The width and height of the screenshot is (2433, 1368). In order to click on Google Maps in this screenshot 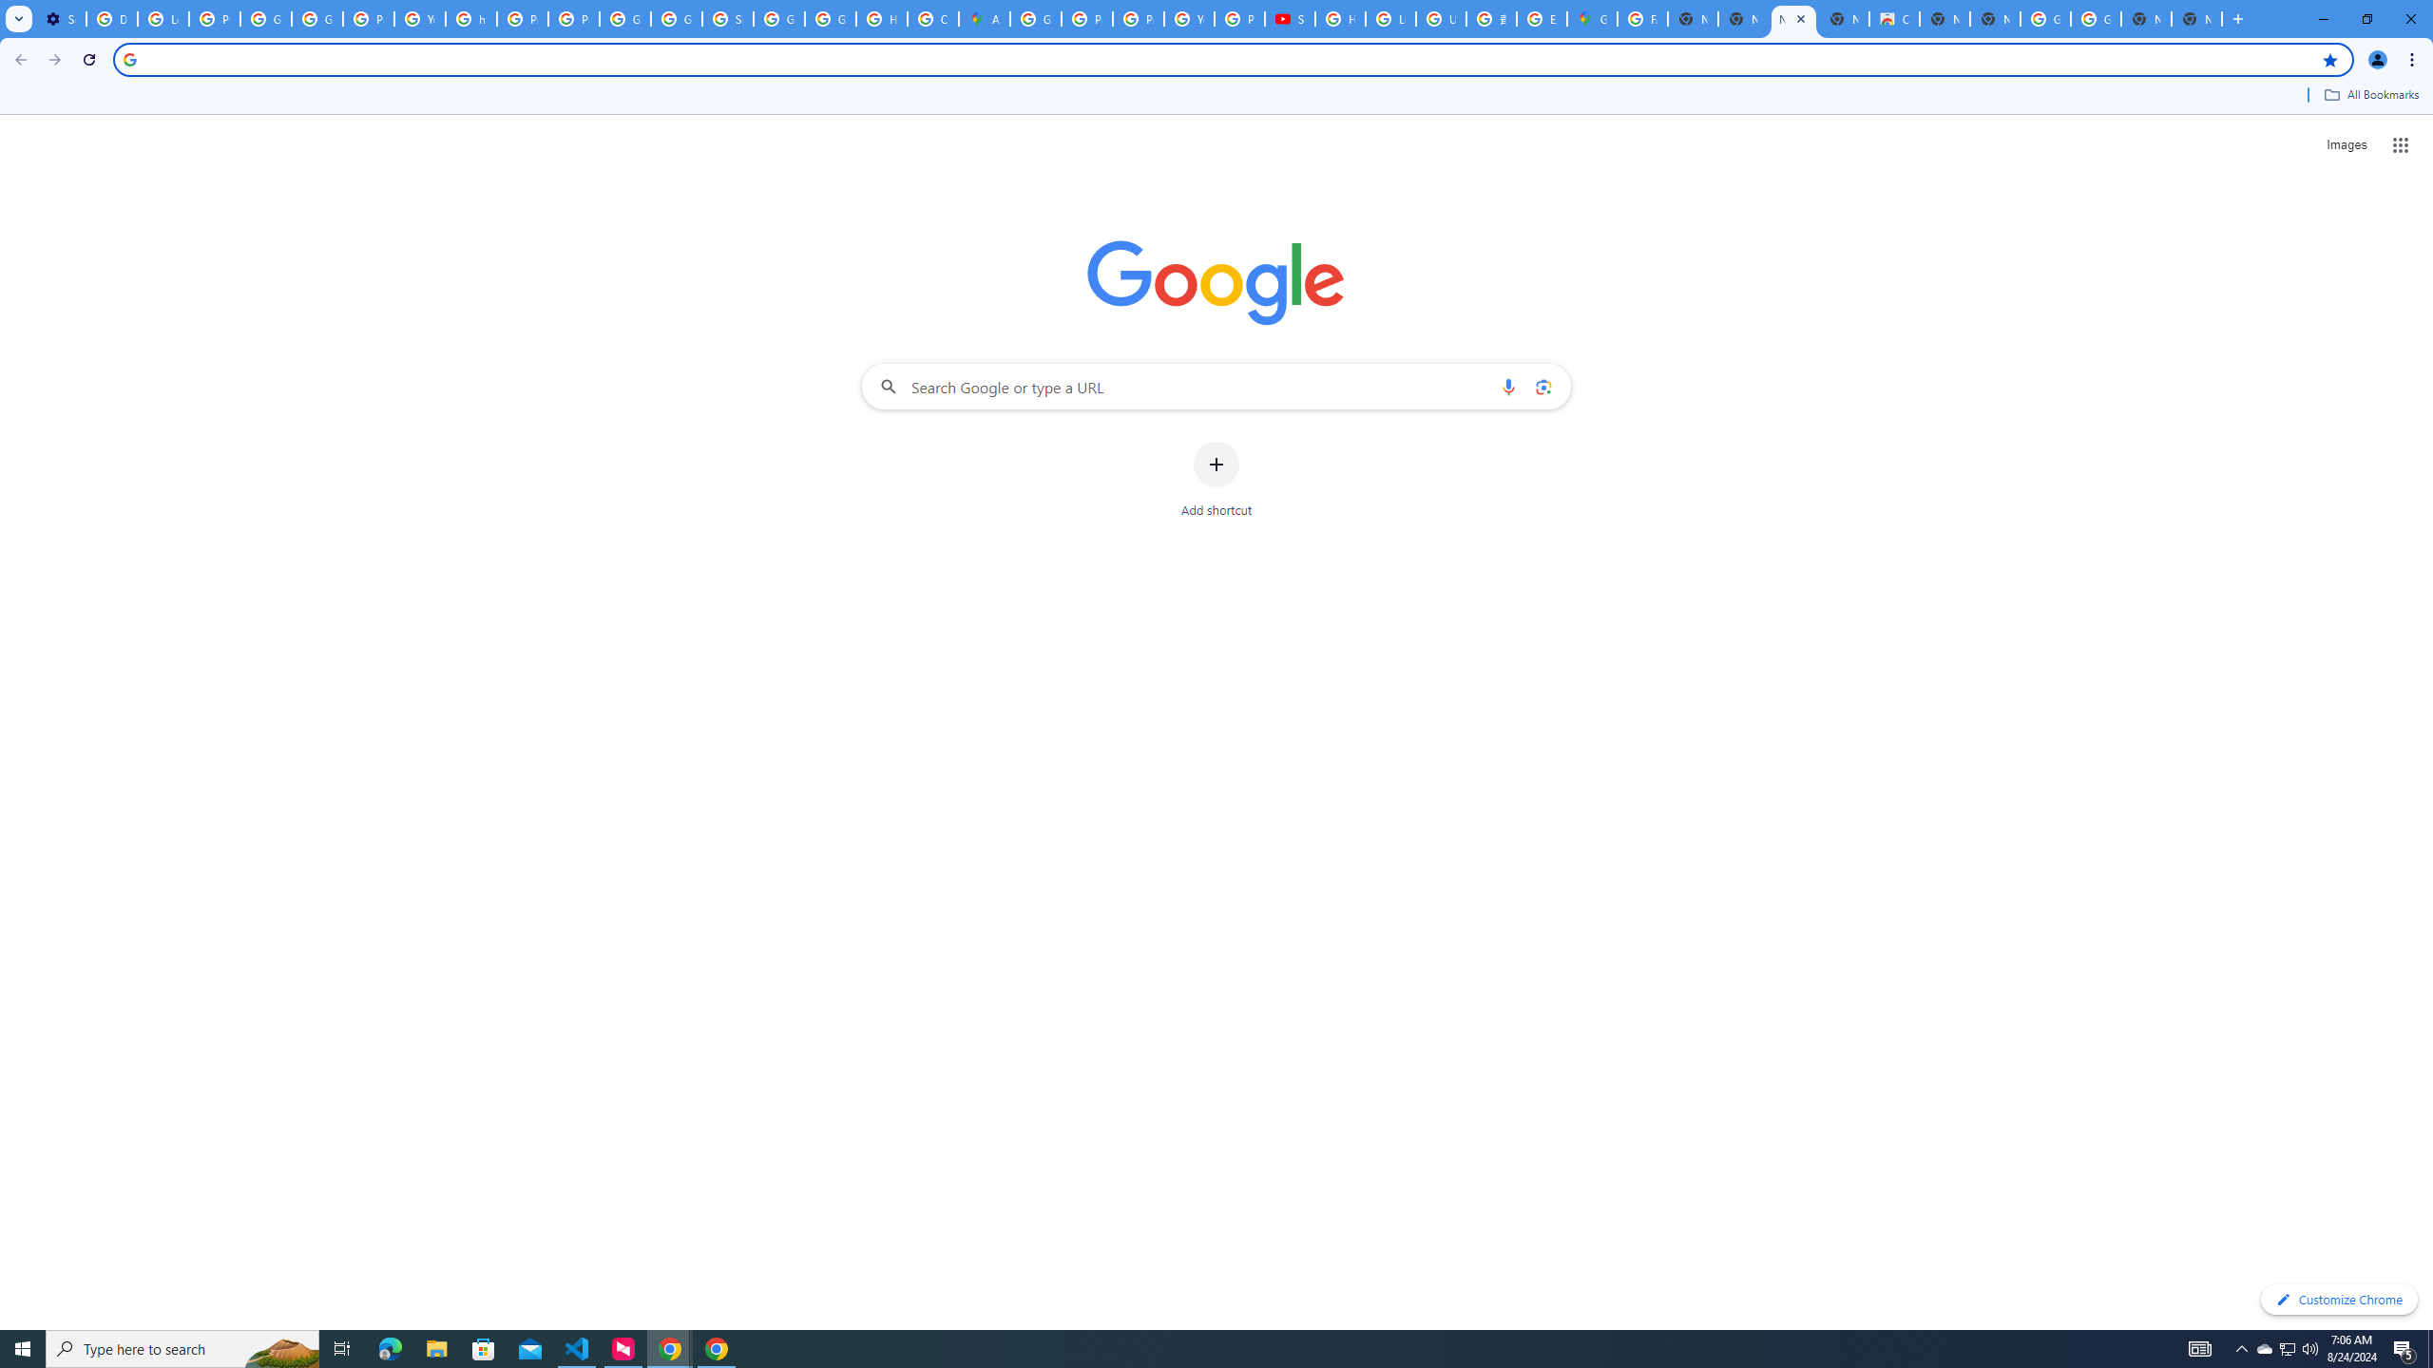, I will do `click(1592, 19)`.